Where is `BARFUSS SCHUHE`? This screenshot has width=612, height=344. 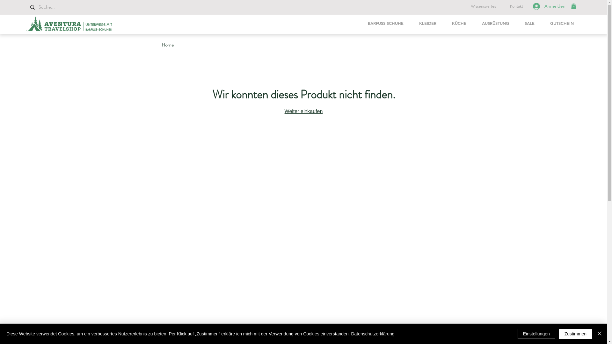
BARFUSS SCHUHE is located at coordinates (386, 23).